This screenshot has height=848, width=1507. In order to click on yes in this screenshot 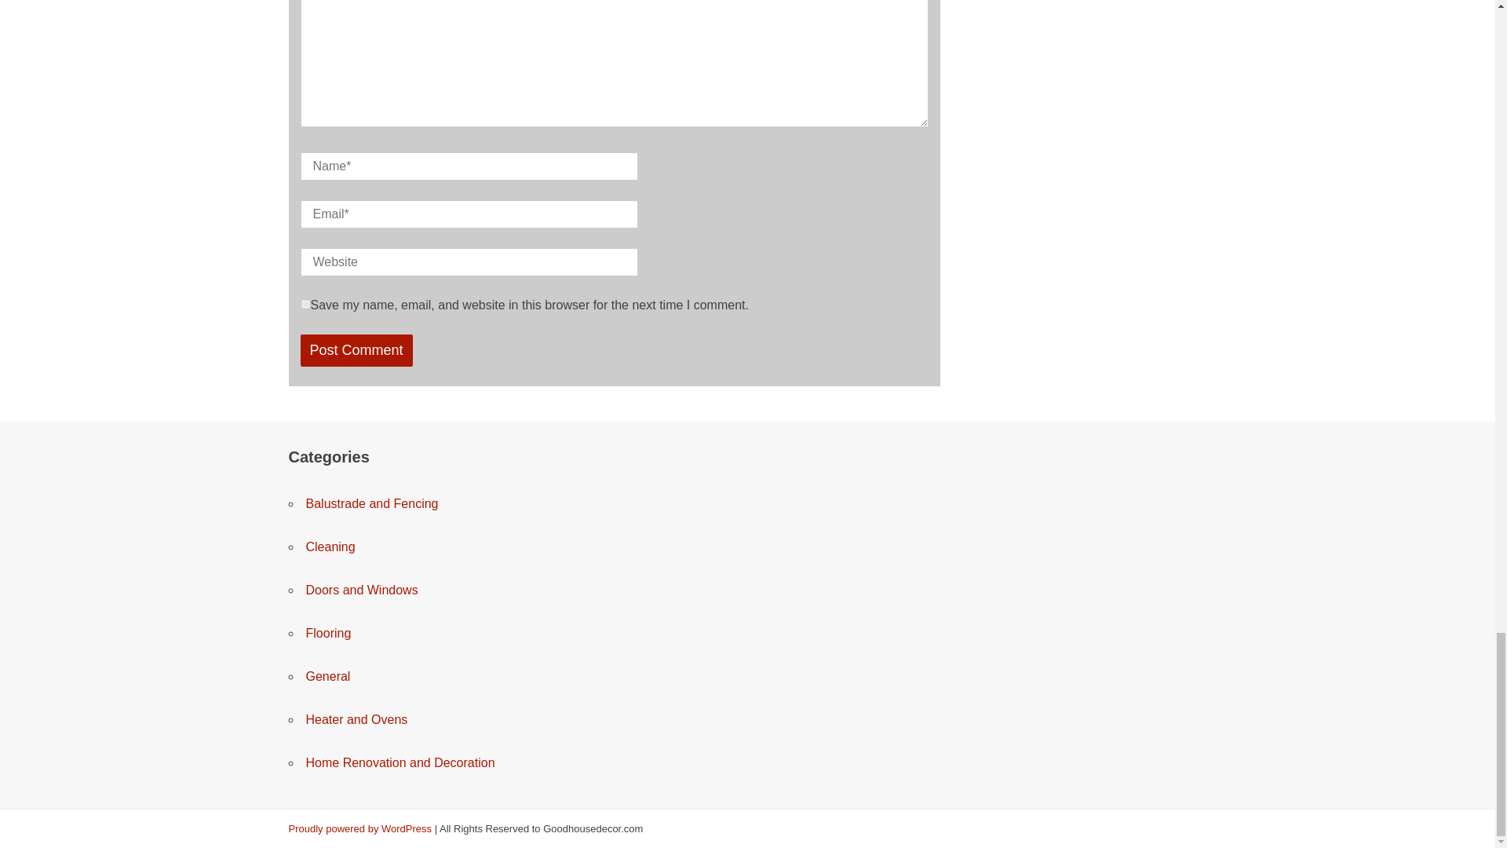, I will do `click(305, 305)`.